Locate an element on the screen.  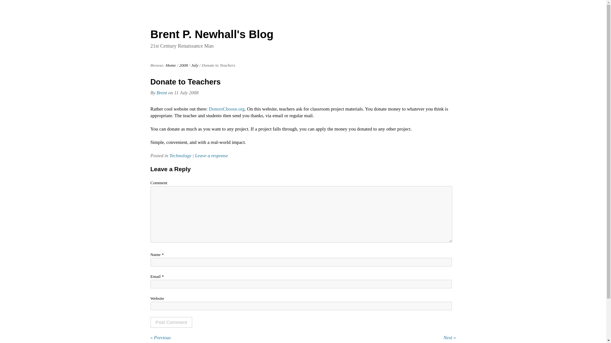
Friday, July 11th, 2008, 12:00 am is located at coordinates (186, 93).